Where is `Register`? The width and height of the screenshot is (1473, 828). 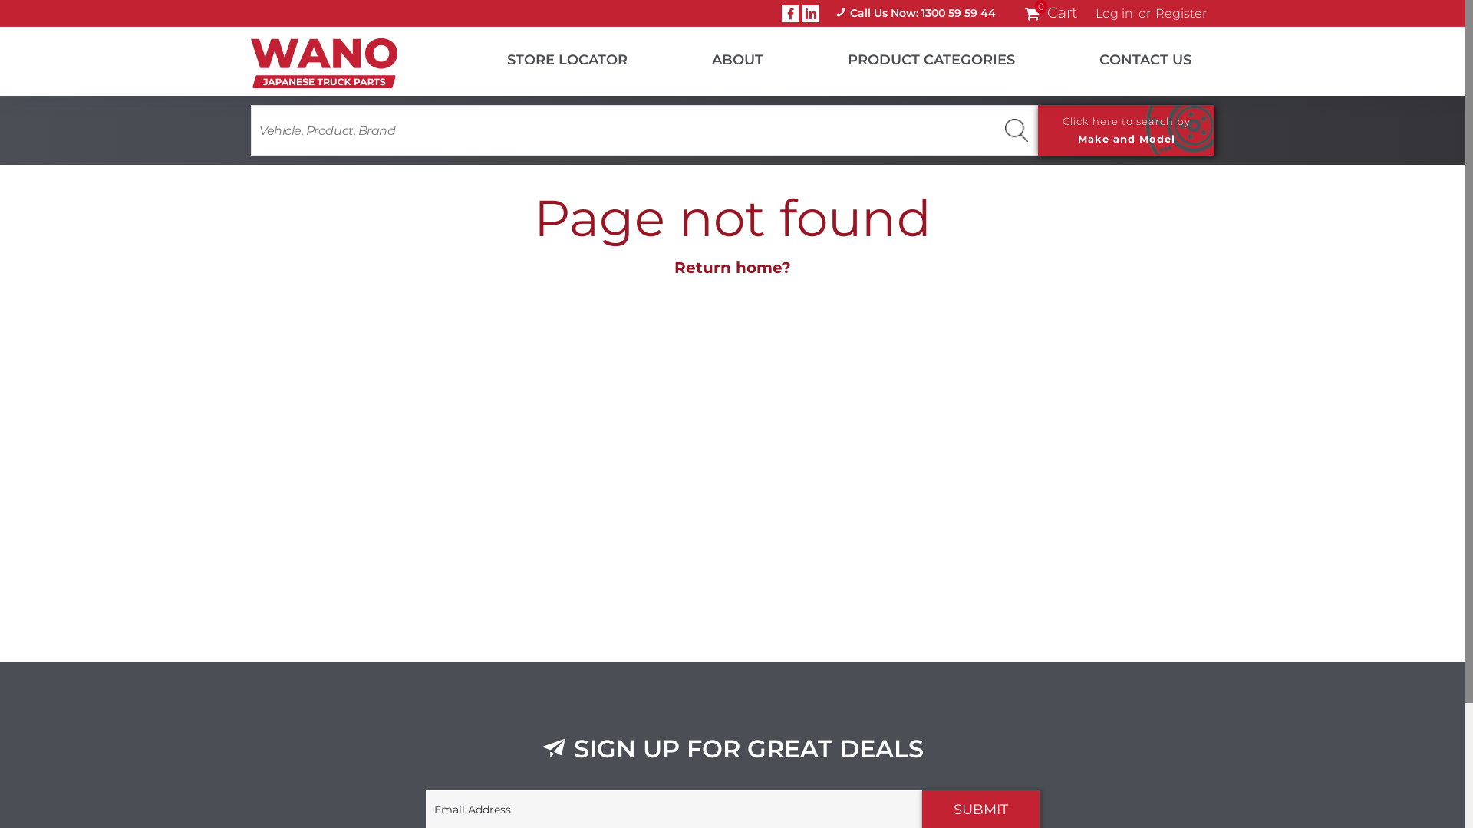
Register is located at coordinates (1181, 14).